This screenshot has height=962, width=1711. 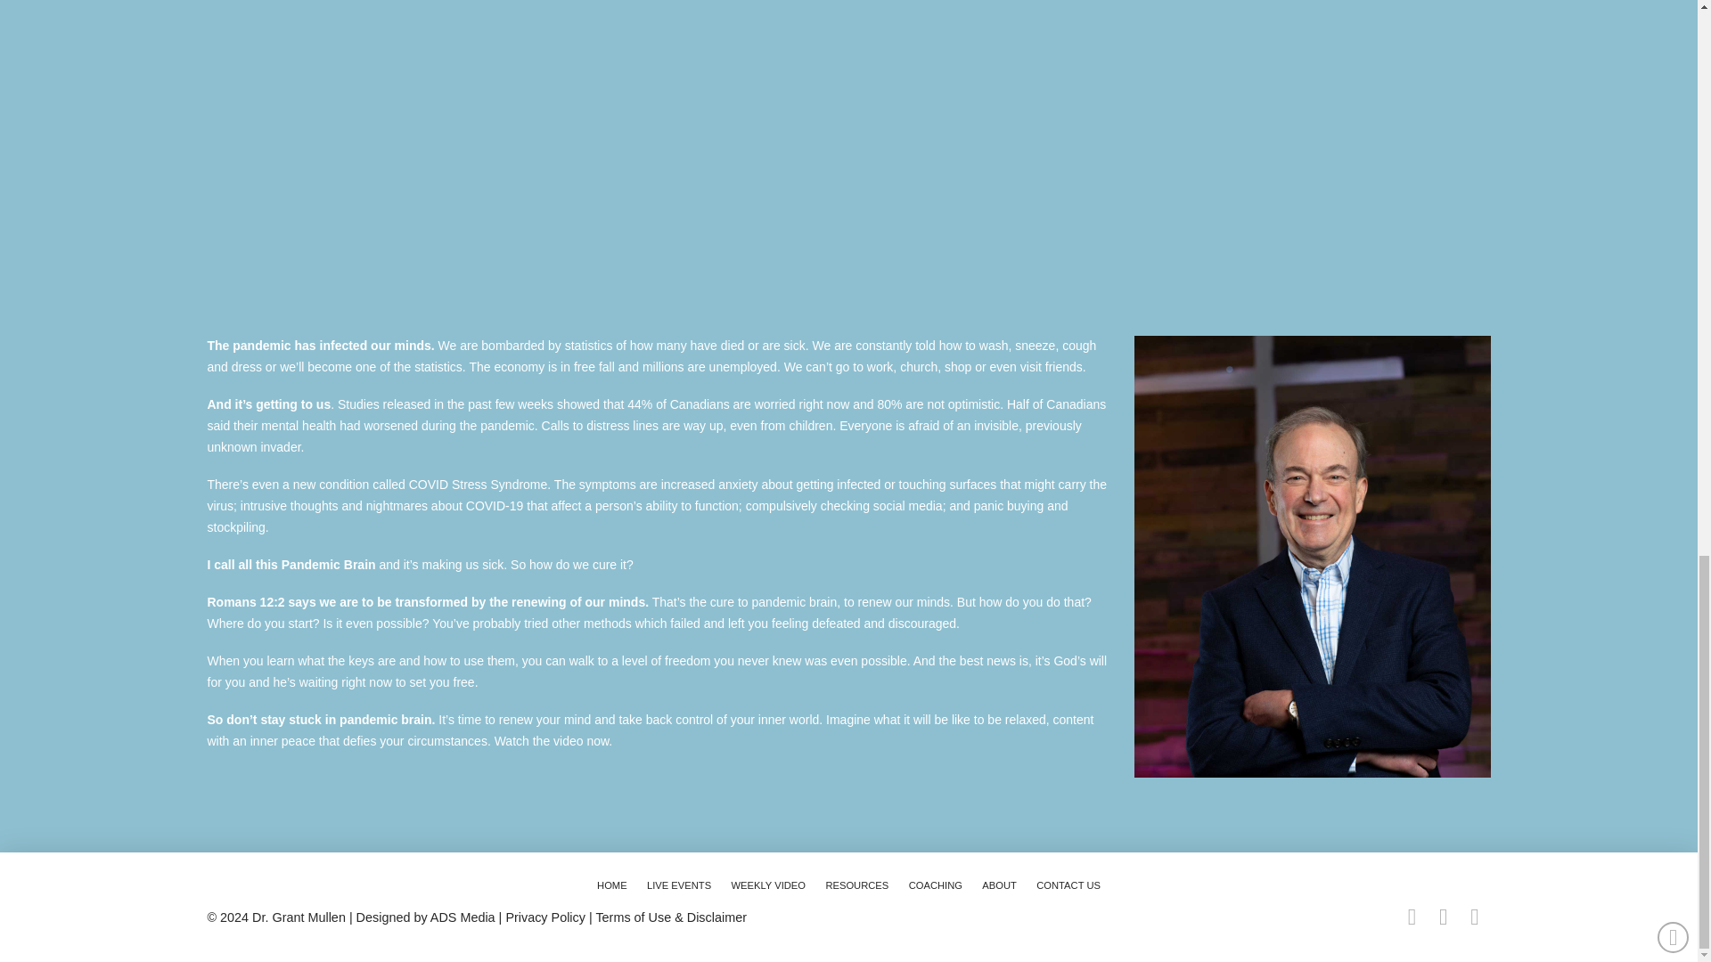 I want to click on WEEKLY VIDEO, so click(x=768, y=887).